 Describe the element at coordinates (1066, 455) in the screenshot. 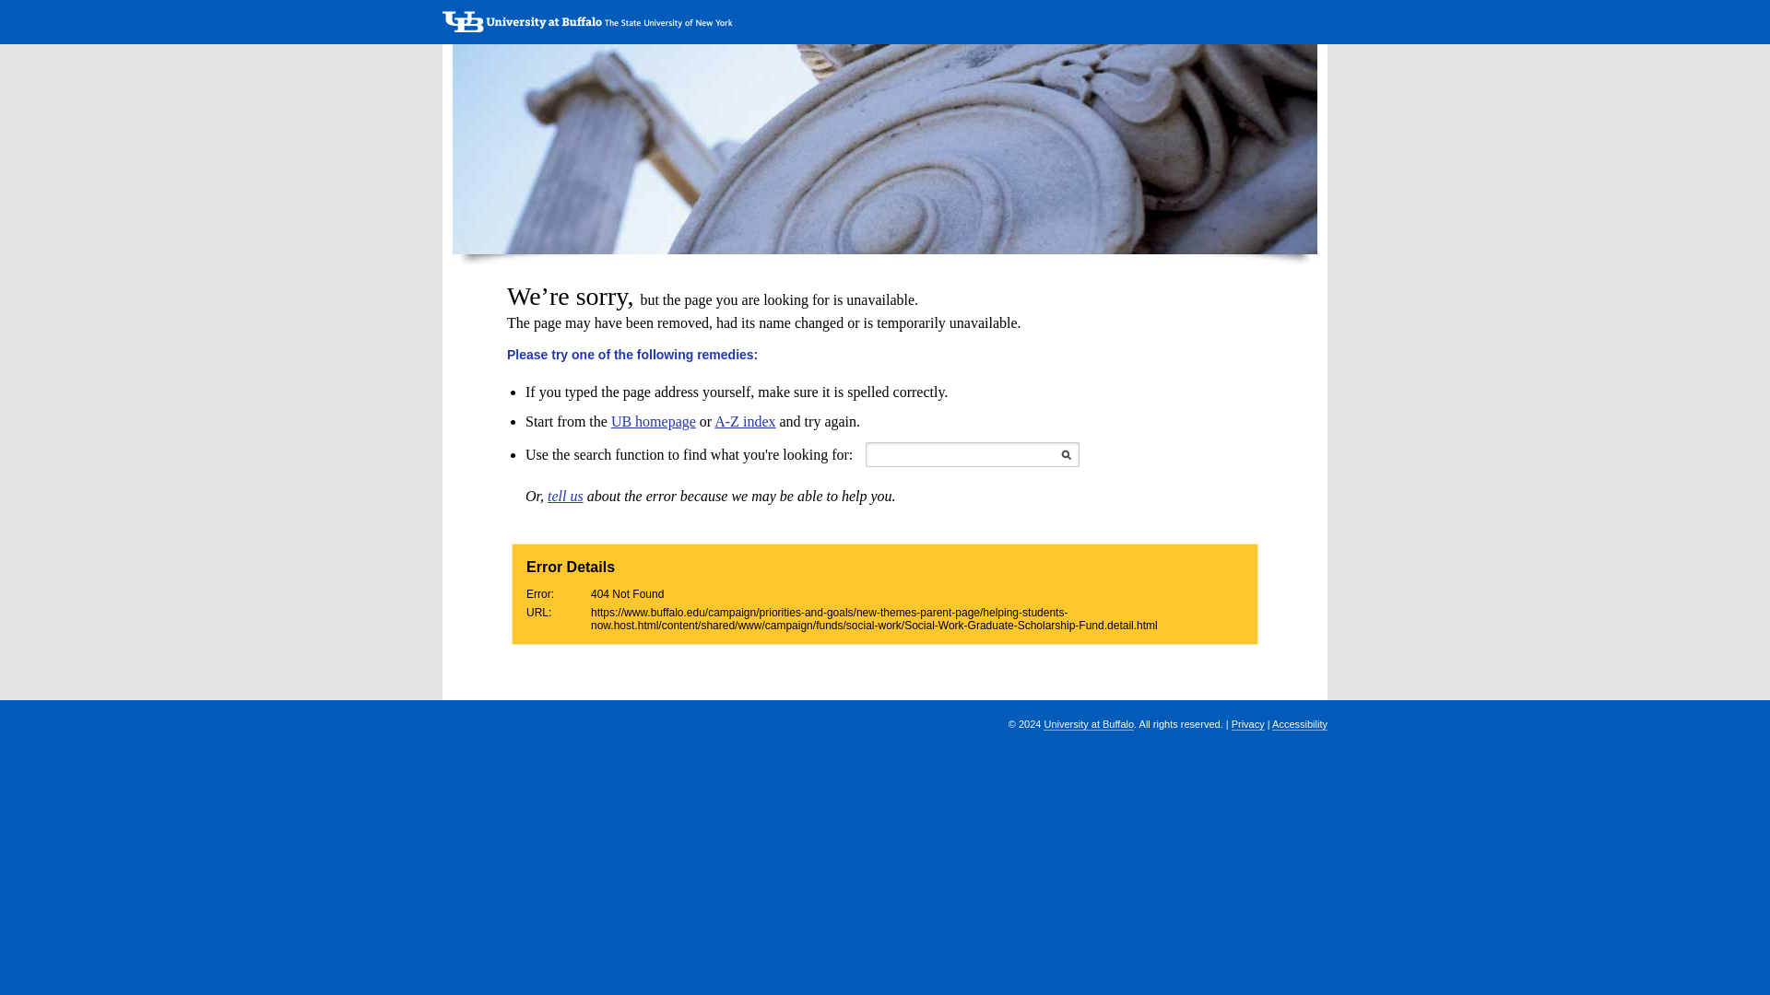

I see `Search` at that location.